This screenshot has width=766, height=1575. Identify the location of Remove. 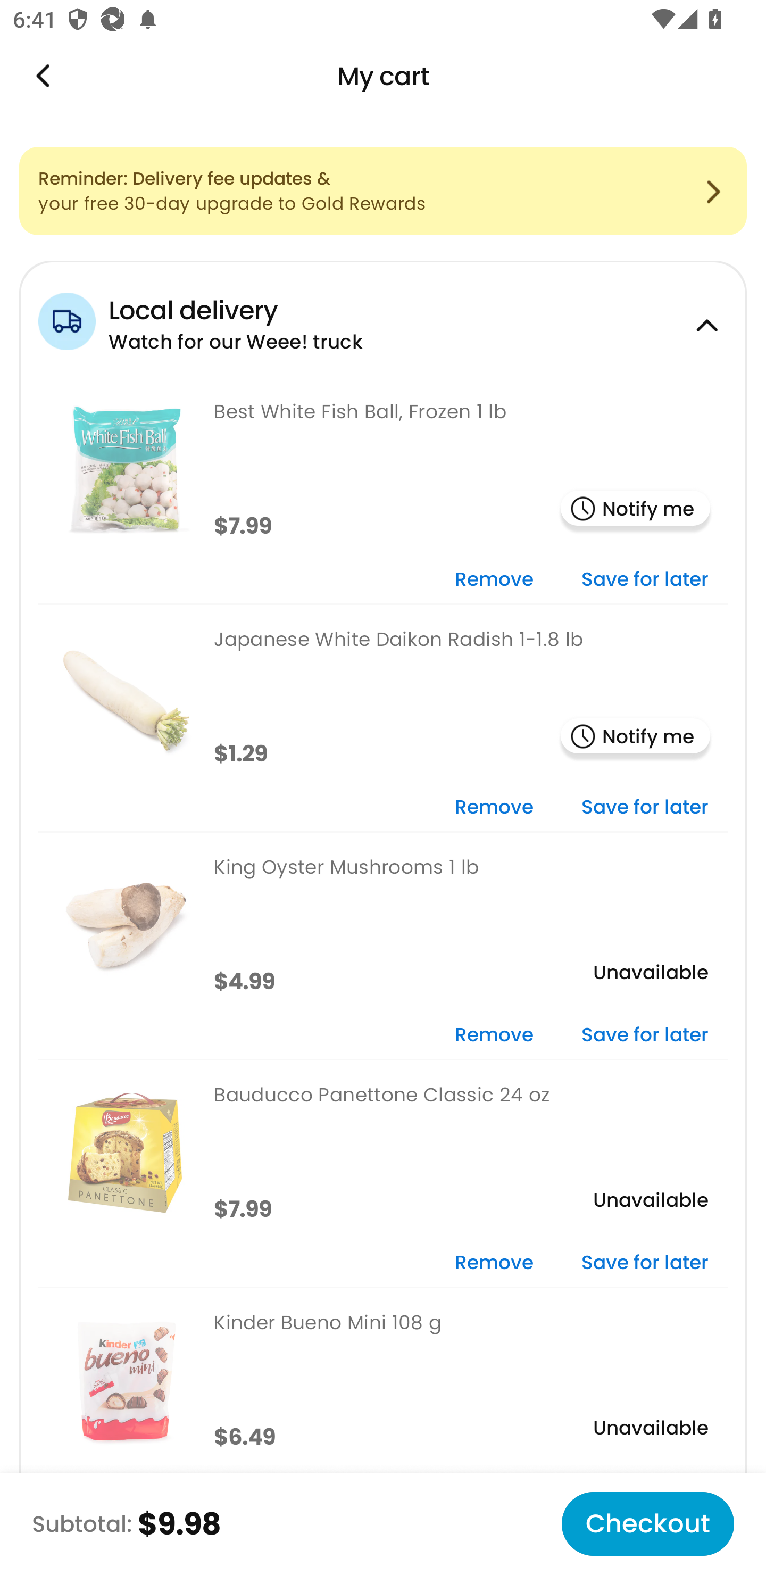
(494, 580).